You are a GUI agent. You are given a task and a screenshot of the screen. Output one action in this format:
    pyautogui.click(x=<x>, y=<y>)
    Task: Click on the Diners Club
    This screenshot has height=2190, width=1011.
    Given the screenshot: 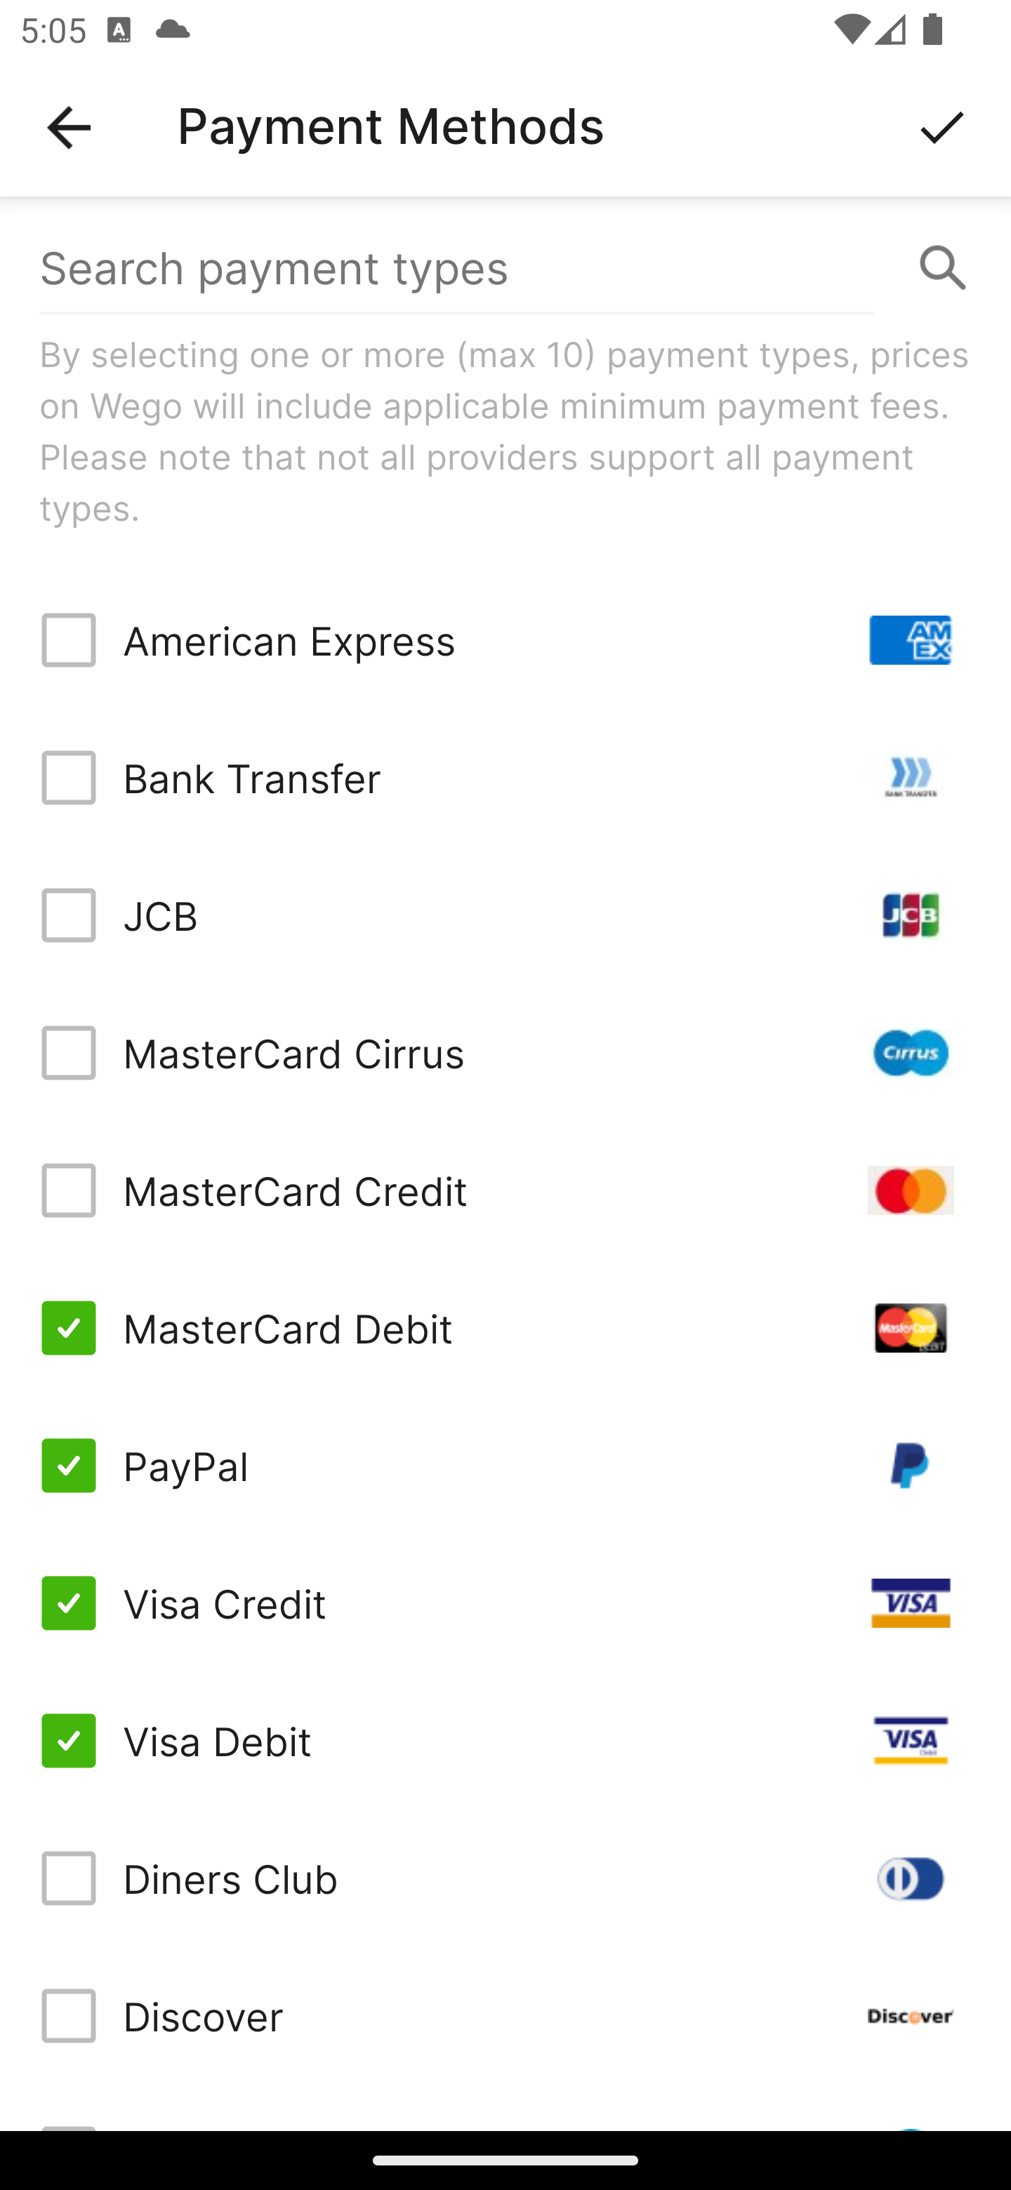 What is the action you would take?
    pyautogui.click(x=505, y=1878)
    